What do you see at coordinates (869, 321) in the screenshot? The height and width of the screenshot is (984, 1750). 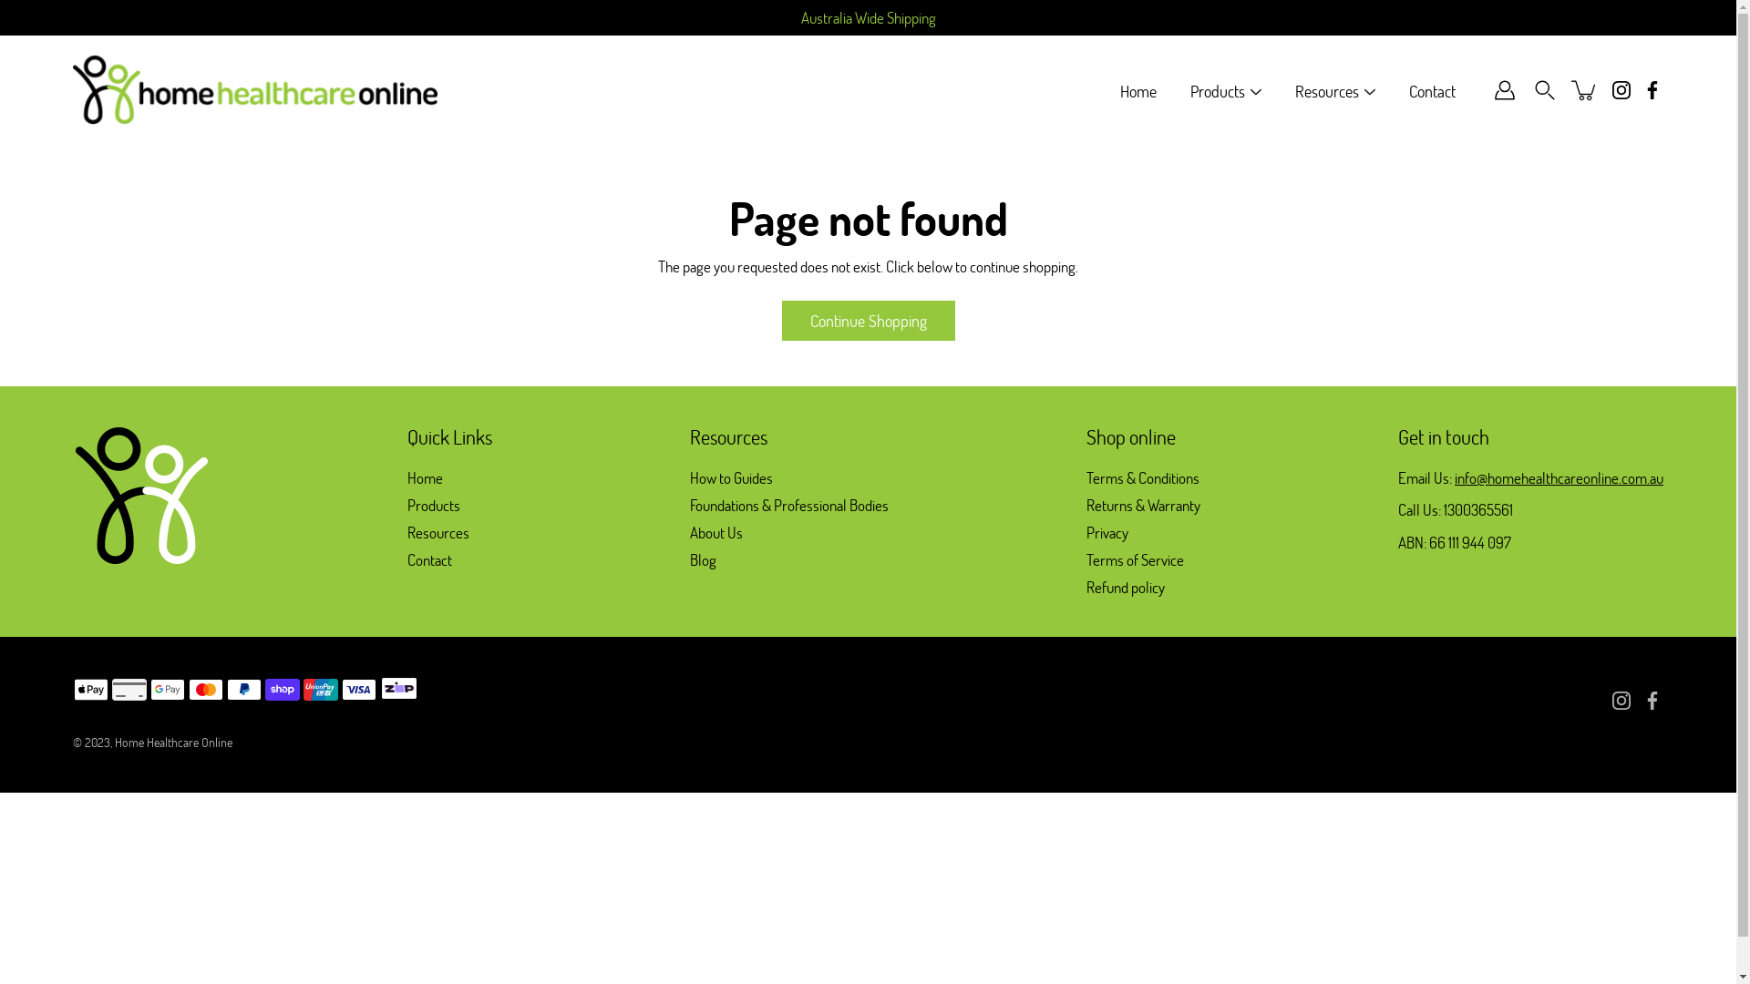 I see `Continue Shopping` at bounding box center [869, 321].